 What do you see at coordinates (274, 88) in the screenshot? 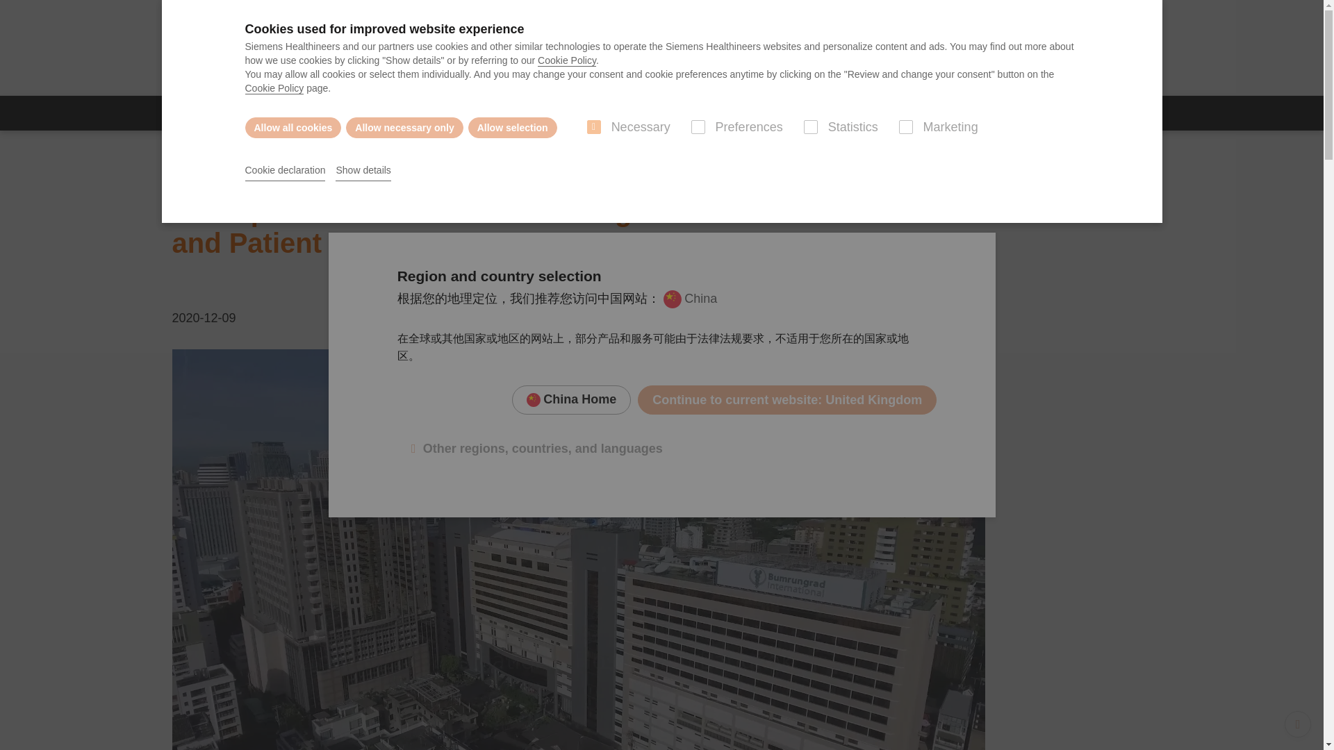
I see `Cookie Policy` at bounding box center [274, 88].